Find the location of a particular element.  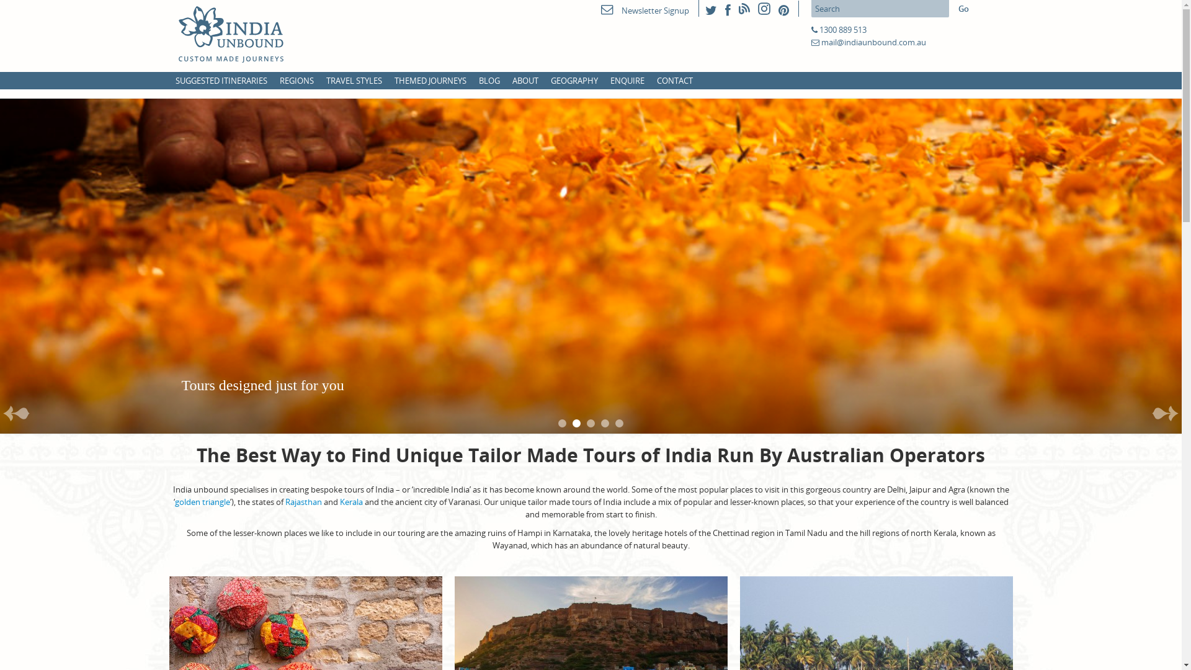

TRAVEL STYLES is located at coordinates (354, 81).